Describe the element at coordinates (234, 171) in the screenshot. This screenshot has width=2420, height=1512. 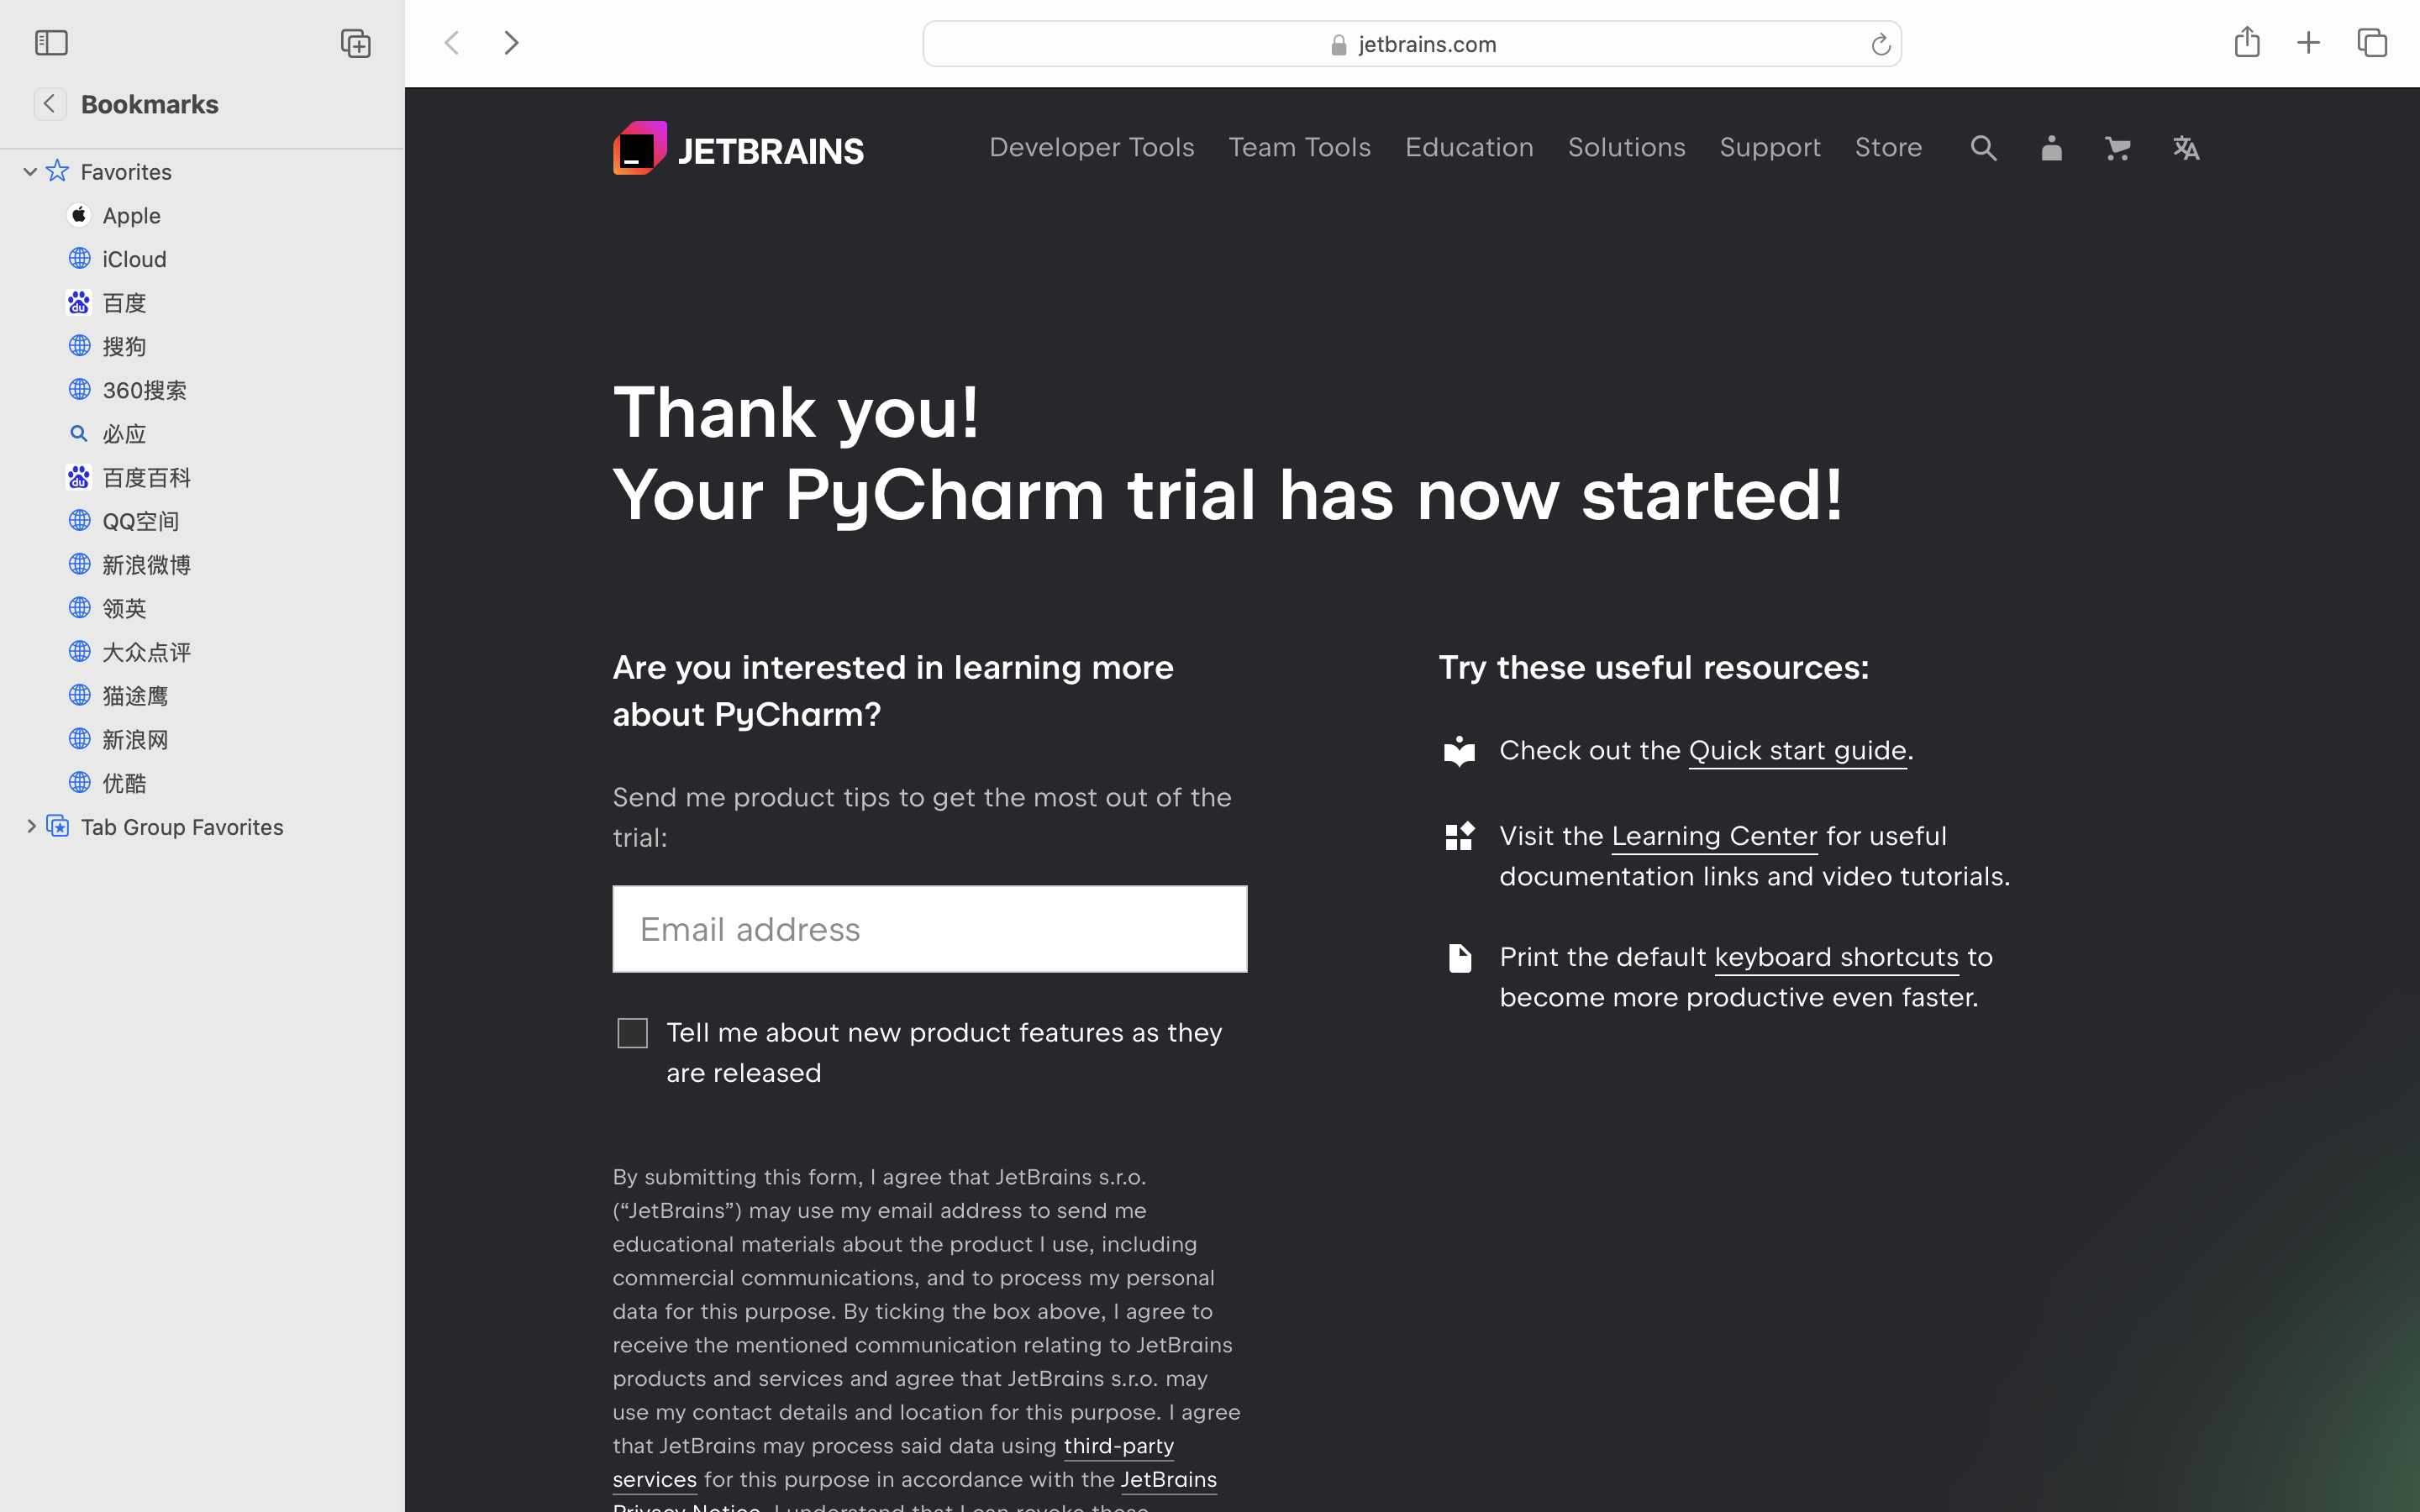
I see `Favorites` at that location.